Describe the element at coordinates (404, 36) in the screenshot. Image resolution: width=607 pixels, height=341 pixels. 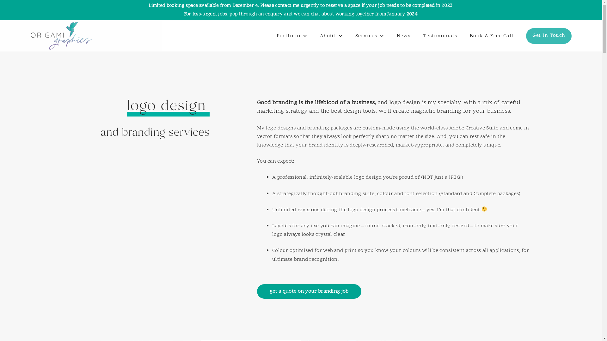
I see `News` at that location.